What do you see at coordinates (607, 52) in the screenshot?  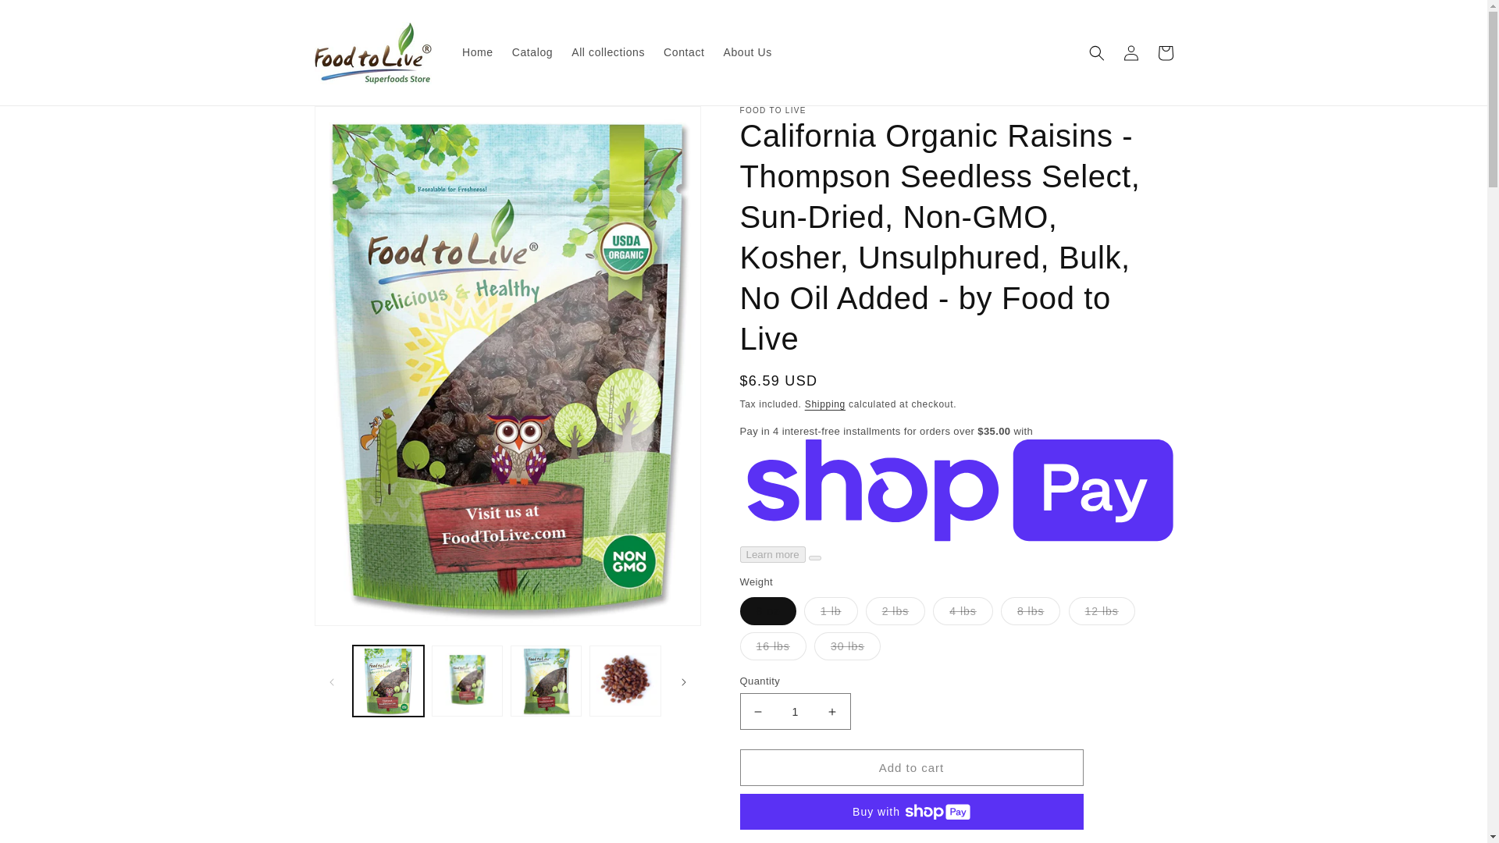 I see `All collections` at bounding box center [607, 52].